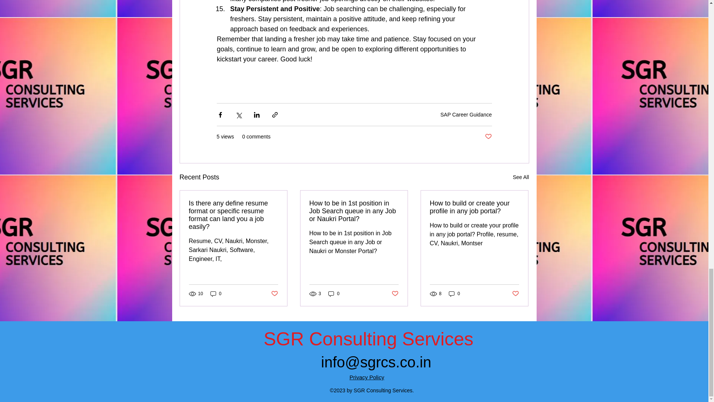 Image resolution: width=714 pixels, height=402 pixels. Describe the element at coordinates (274, 294) in the screenshot. I see `Post not marked as liked` at that location.